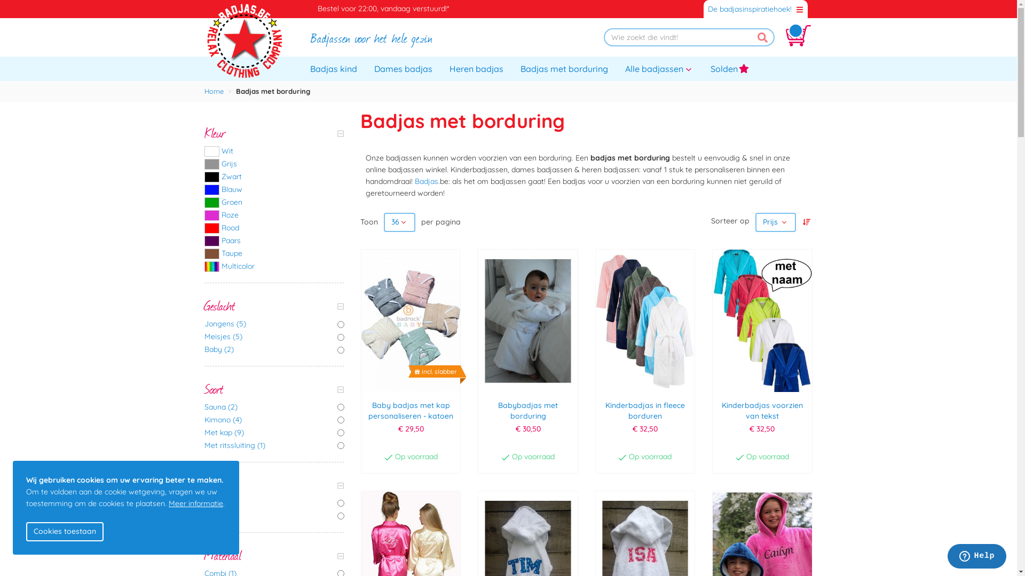  What do you see at coordinates (274, 420) in the screenshot?
I see `Kimono
4` at bounding box center [274, 420].